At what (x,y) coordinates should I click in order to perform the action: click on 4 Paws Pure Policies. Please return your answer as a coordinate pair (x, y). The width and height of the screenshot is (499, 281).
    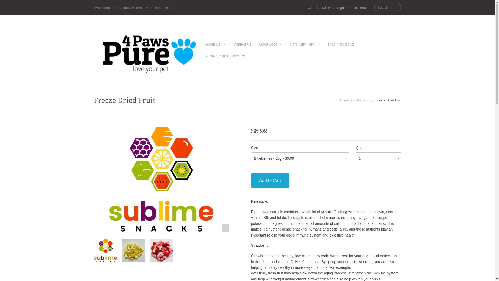
    Looking at the image, I should click on (225, 56).